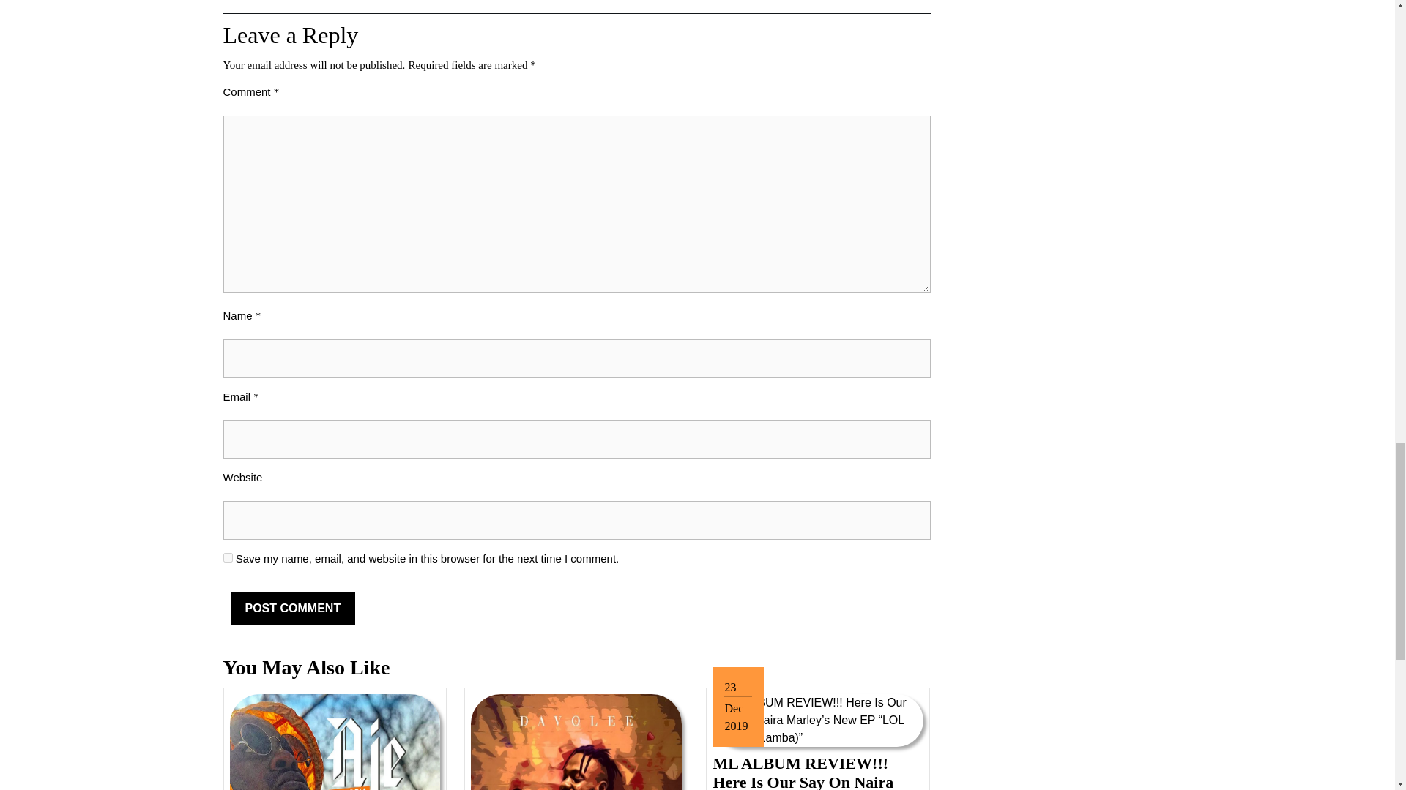 Image resolution: width=1406 pixels, height=790 pixels. What do you see at coordinates (227, 557) in the screenshot?
I see `yes` at bounding box center [227, 557].